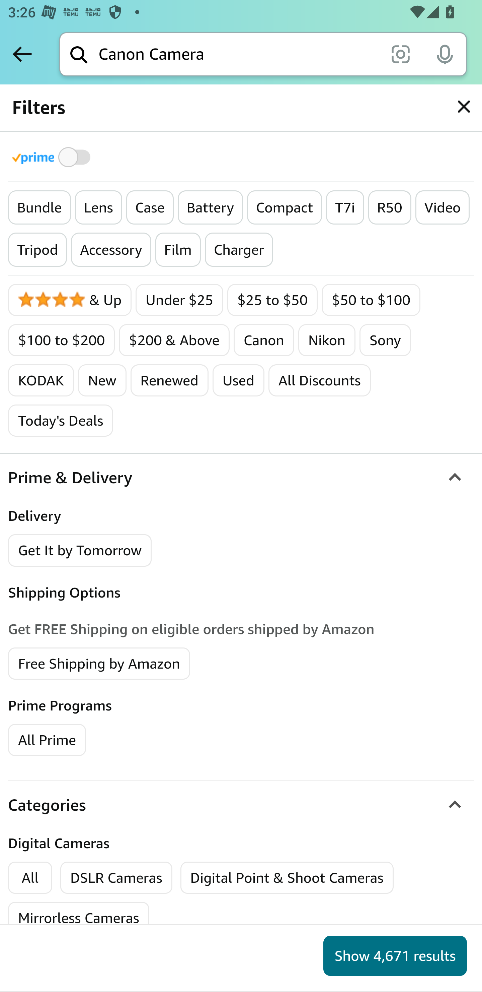 The image size is (482, 992). I want to click on Digital Point & Shoot Cameras, so click(287, 878).